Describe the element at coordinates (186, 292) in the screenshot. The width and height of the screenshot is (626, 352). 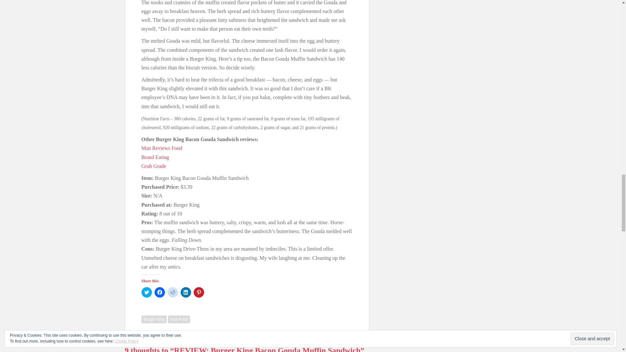
I see `Click to share on LinkedIn` at that location.